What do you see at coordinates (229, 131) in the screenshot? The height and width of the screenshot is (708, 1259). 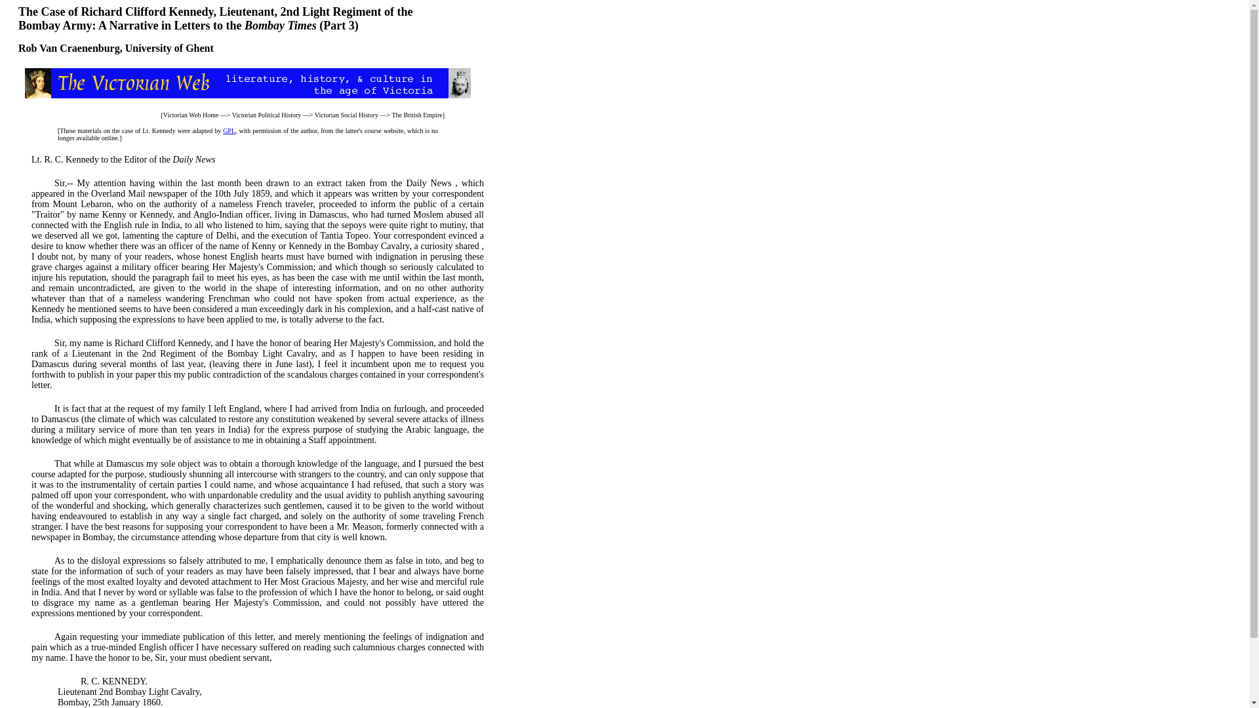 I see `GPL` at bounding box center [229, 131].